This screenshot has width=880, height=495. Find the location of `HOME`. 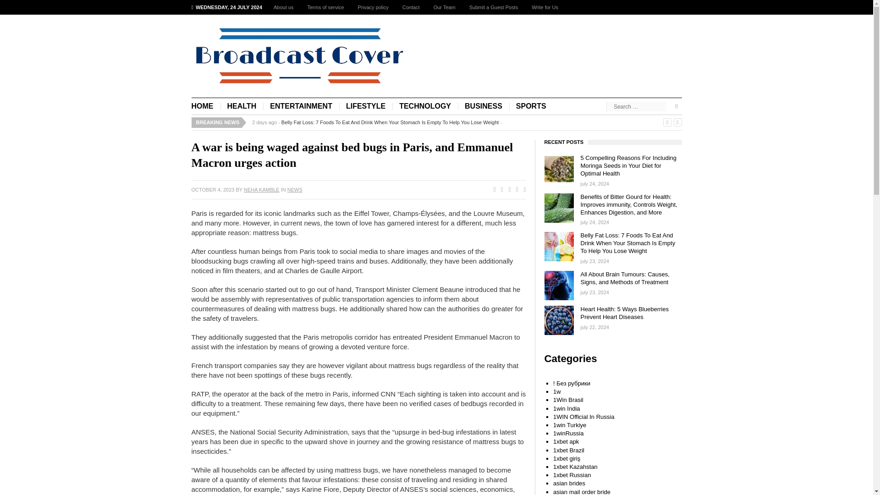

HOME is located at coordinates (206, 106).